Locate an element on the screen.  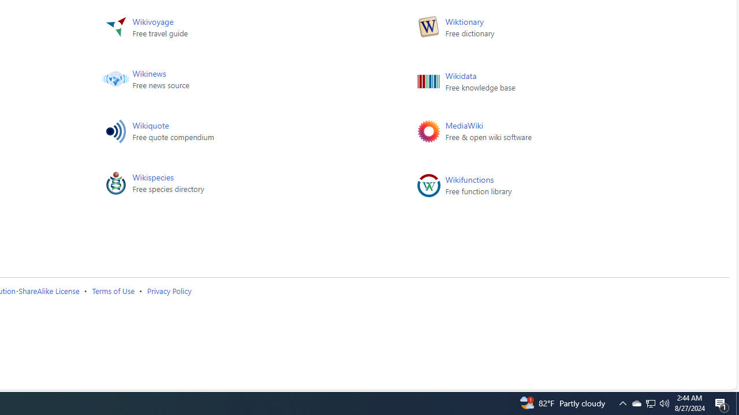
Wikinews Free news source is located at coordinates (242, 81).